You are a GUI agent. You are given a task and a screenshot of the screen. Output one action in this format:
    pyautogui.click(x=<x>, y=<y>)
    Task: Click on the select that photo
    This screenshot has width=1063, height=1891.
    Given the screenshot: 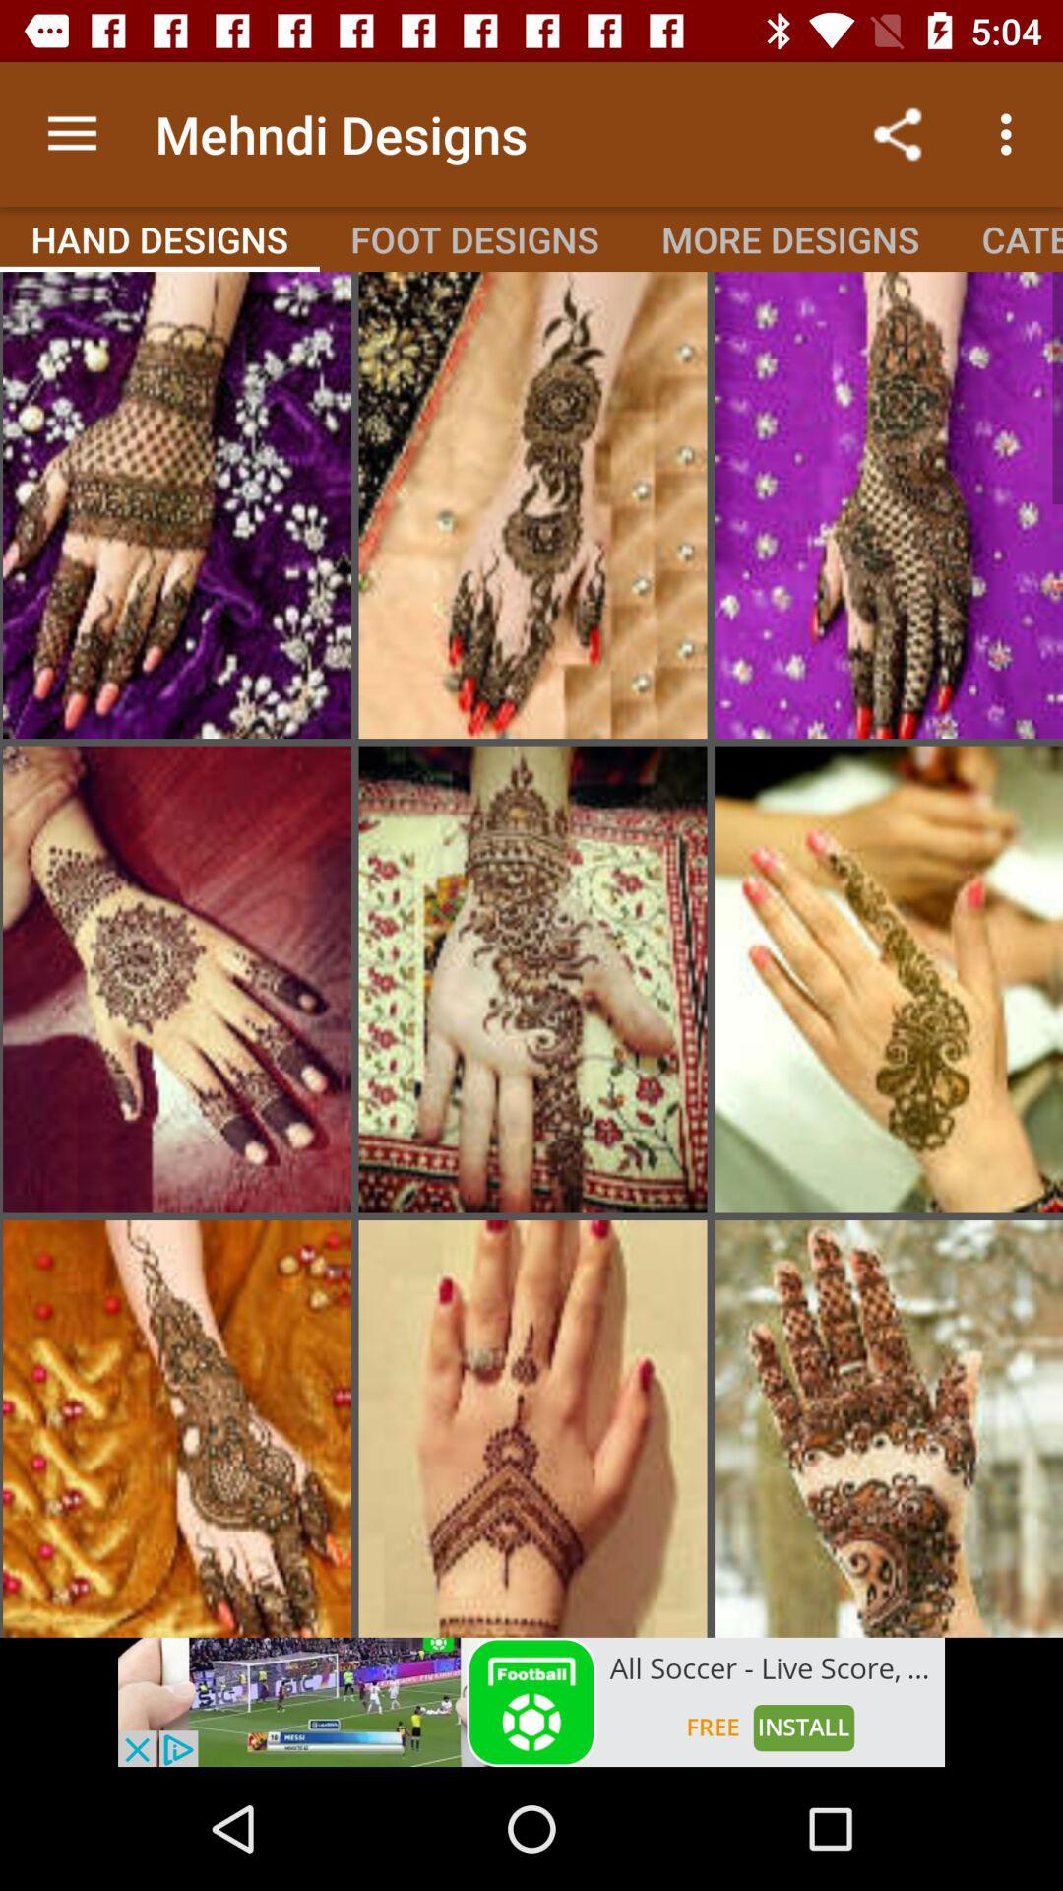 What is the action you would take?
    pyautogui.click(x=889, y=979)
    